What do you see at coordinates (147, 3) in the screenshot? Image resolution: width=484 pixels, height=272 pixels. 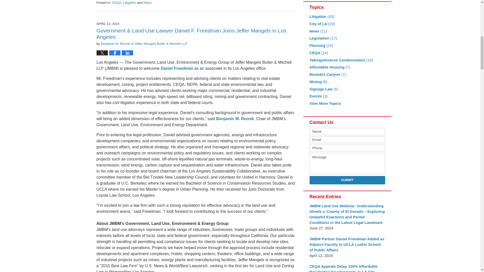 I see `News` at bounding box center [147, 3].